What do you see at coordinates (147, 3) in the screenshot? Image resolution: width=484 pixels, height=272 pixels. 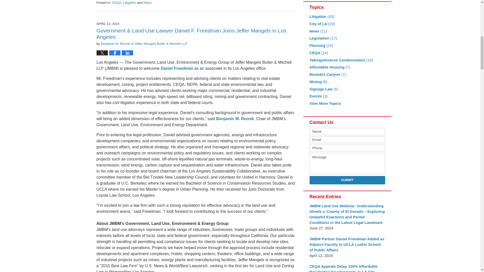 I see `News` at bounding box center [147, 3].